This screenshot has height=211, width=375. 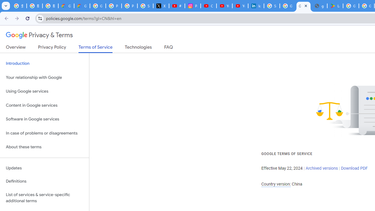 What do you see at coordinates (145, 6) in the screenshot?
I see `Sign in - Google Accounts` at bounding box center [145, 6].